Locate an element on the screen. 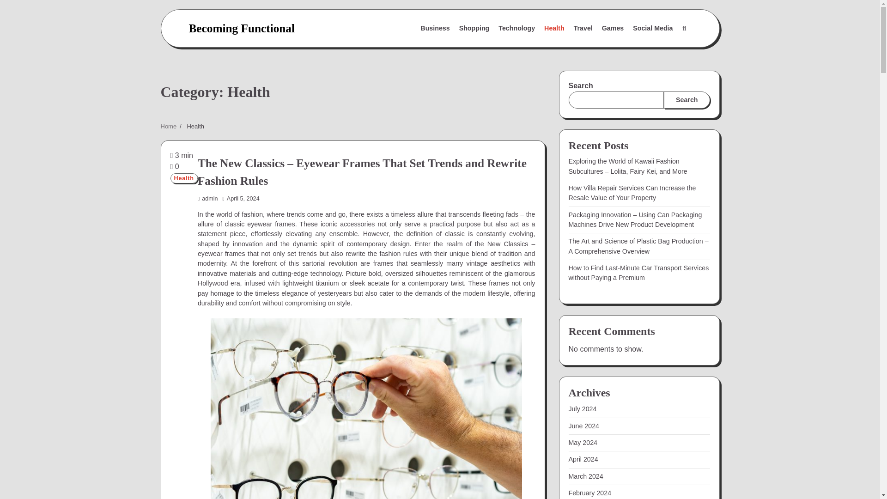  Health is located at coordinates (554, 29).